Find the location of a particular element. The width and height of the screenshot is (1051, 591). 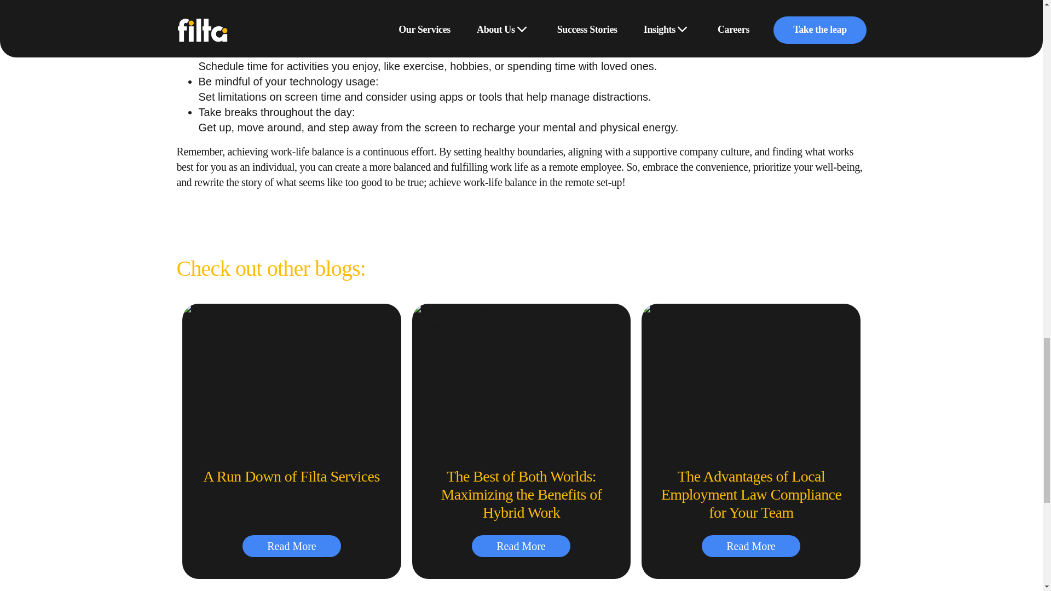

Read More is located at coordinates (291, 546).